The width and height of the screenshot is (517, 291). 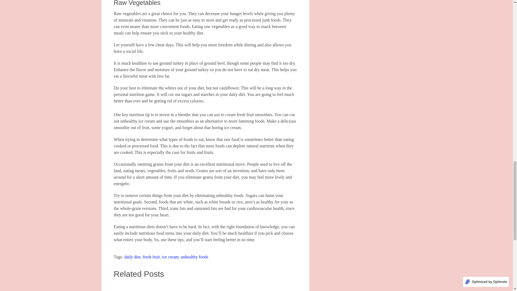 What do you see at coordinates (170, 257) in the screenshot?
I see `ice cream` at bounding box center [170, 257].